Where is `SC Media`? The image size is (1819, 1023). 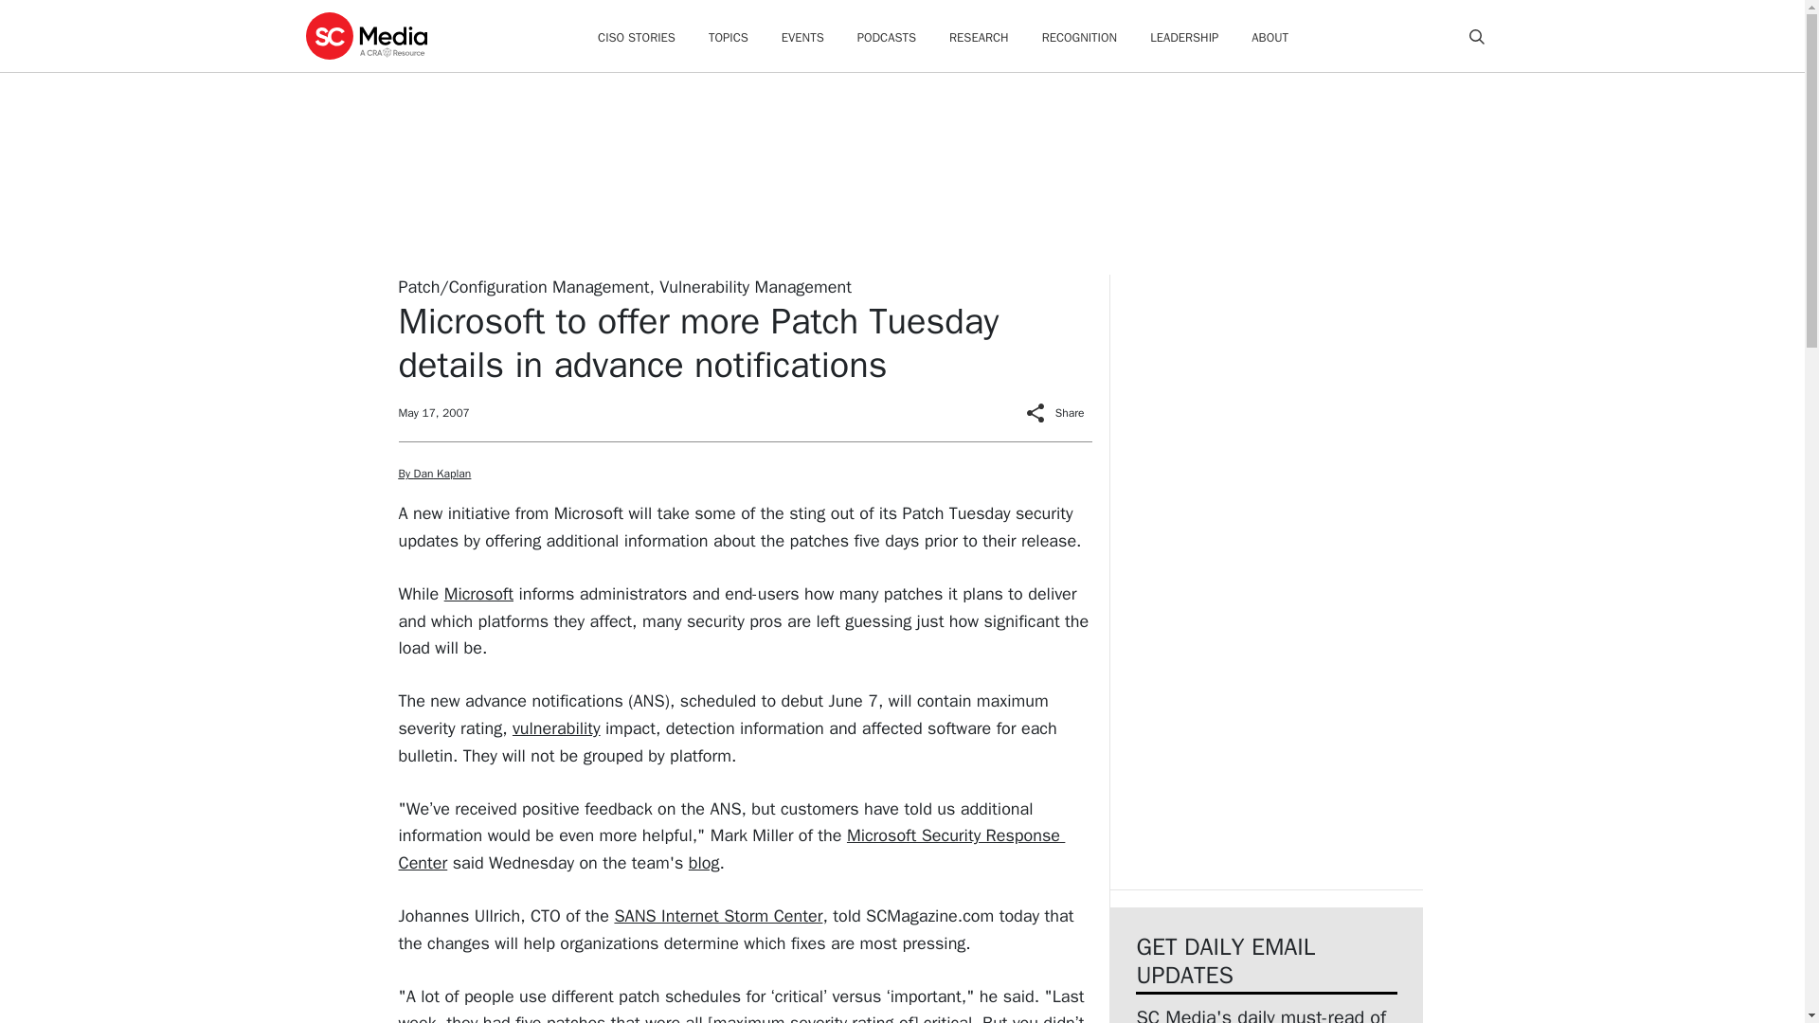 SC Media is located at coordinates (366, 35).